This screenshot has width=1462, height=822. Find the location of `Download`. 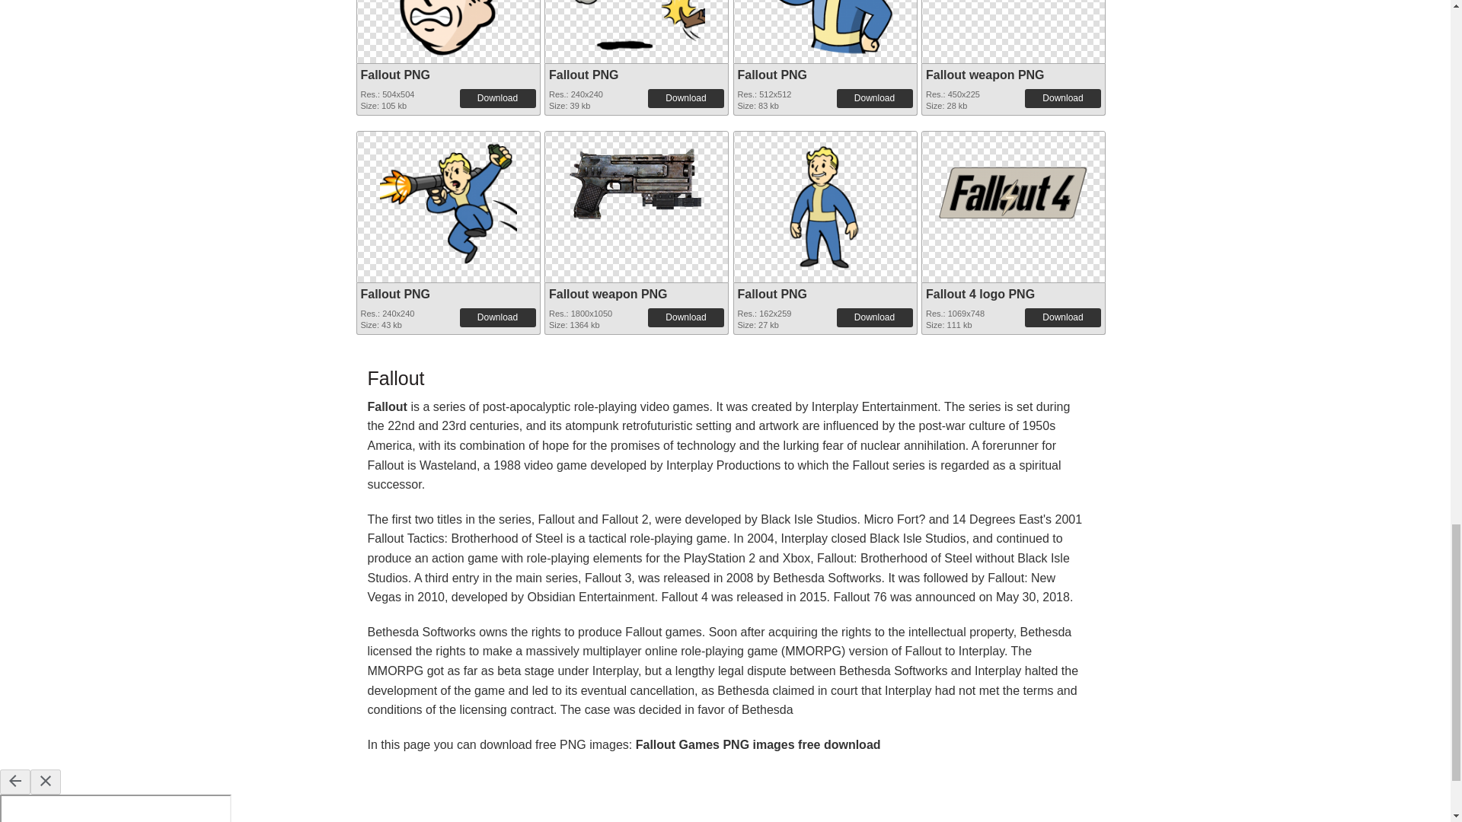

Download is located at coordinates (1062, 97).